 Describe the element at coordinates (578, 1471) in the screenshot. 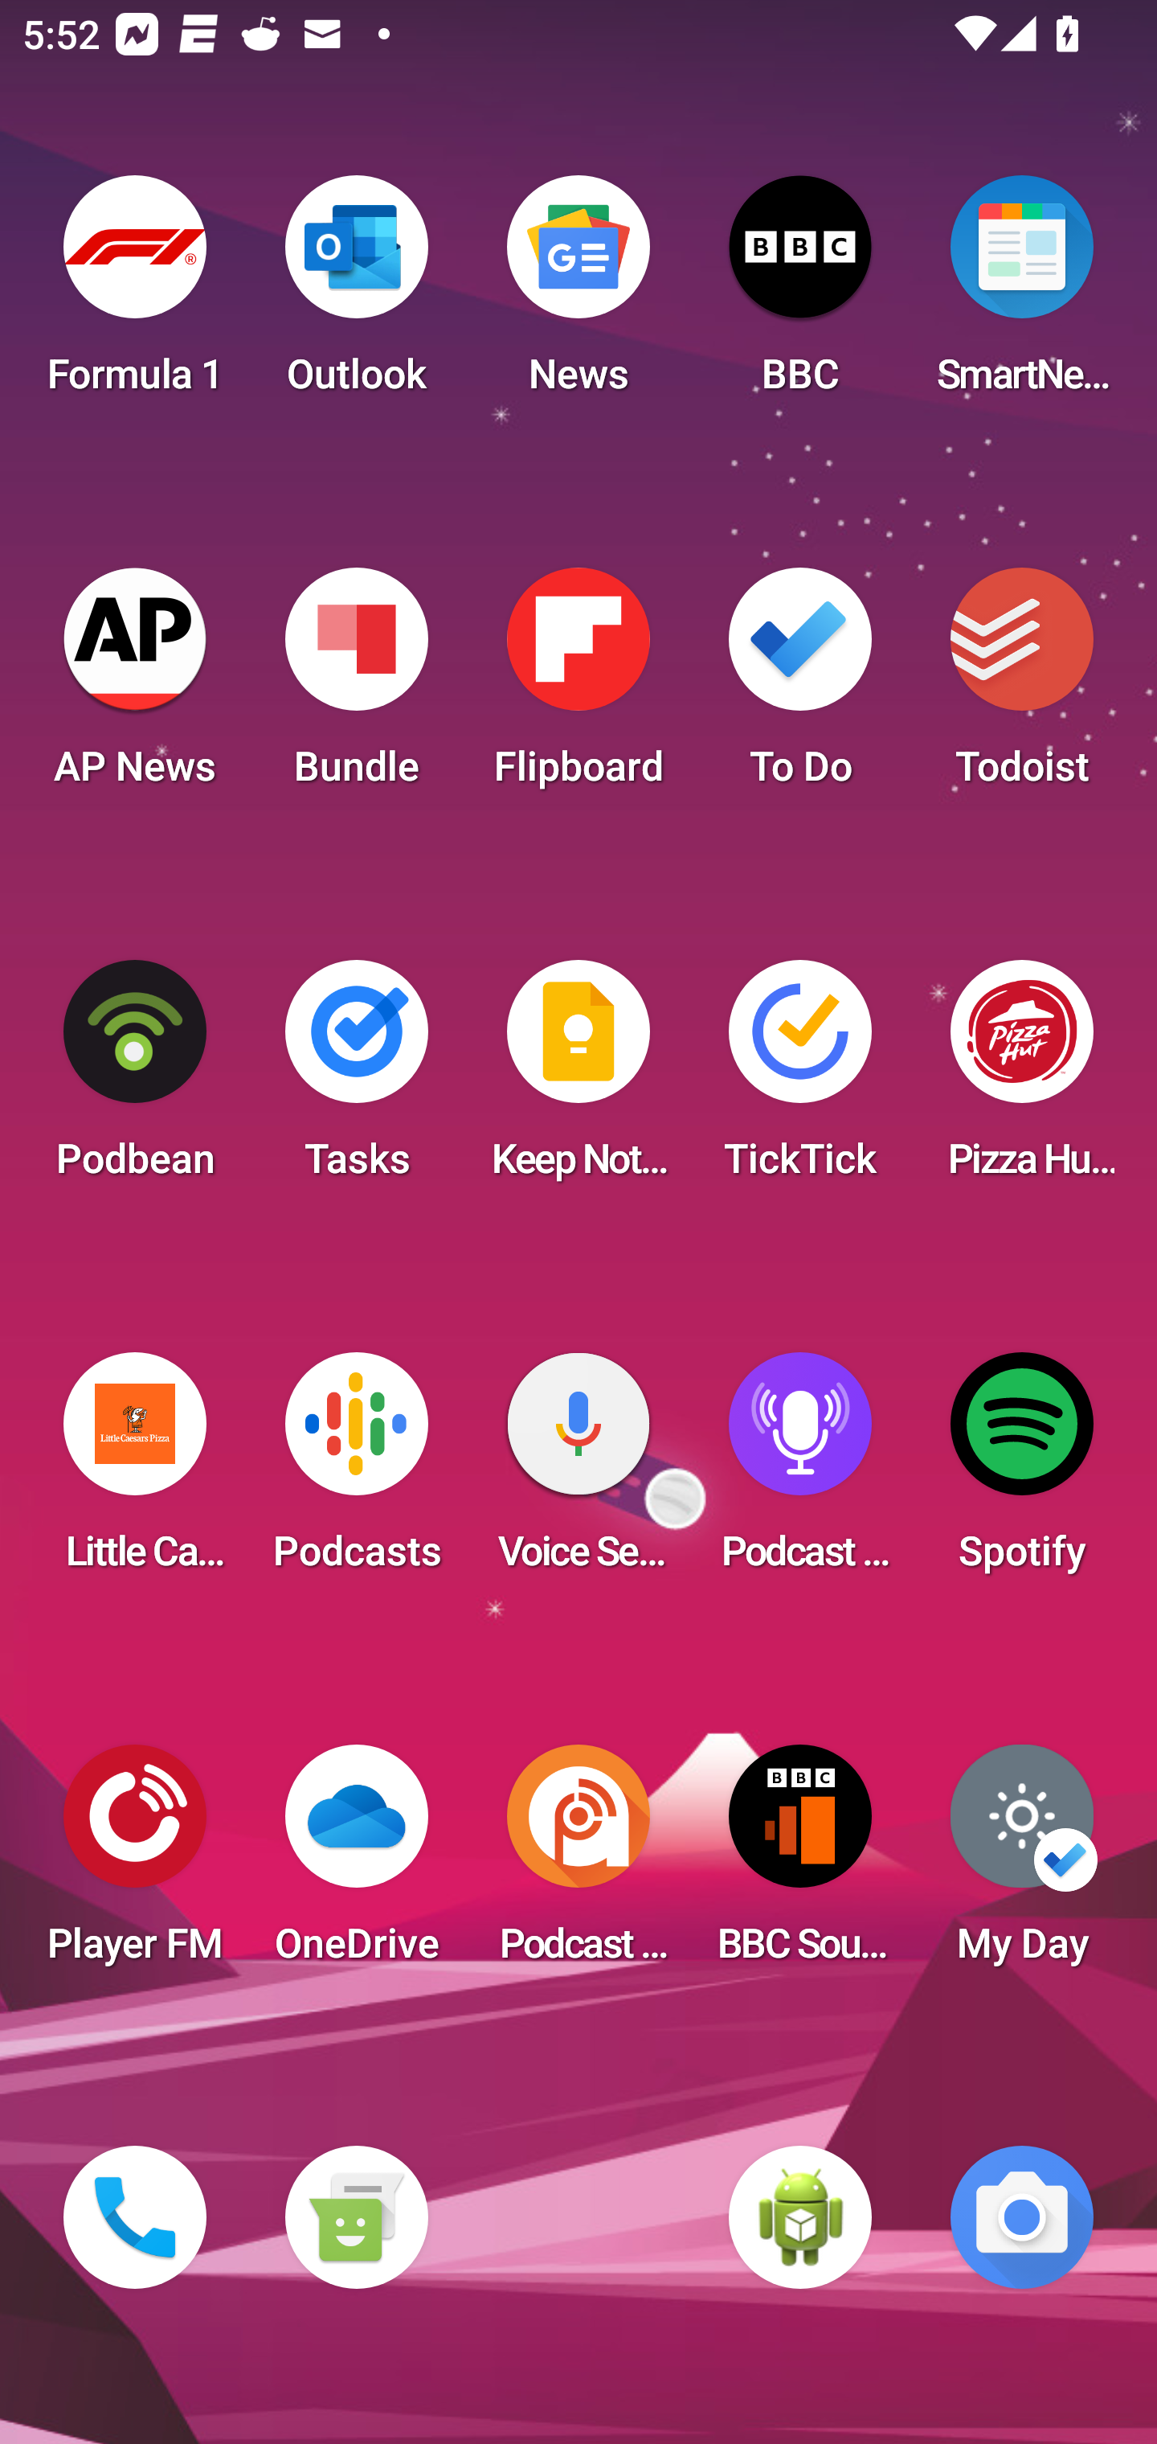

I see `Voice Search` at that location.